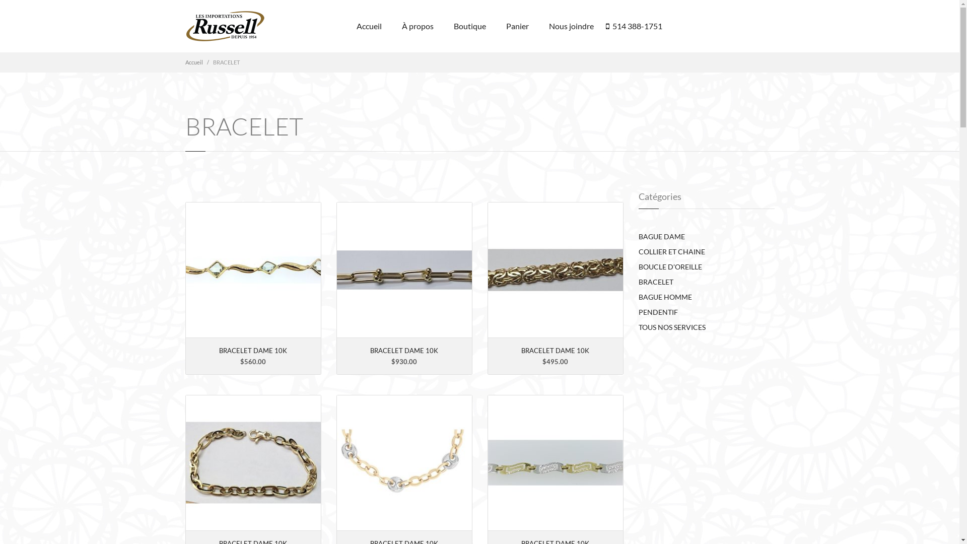 The image size is (967, 544). Describe the element at coordinates (194, 62) in the screenshot. I see `Accueil` at that location.